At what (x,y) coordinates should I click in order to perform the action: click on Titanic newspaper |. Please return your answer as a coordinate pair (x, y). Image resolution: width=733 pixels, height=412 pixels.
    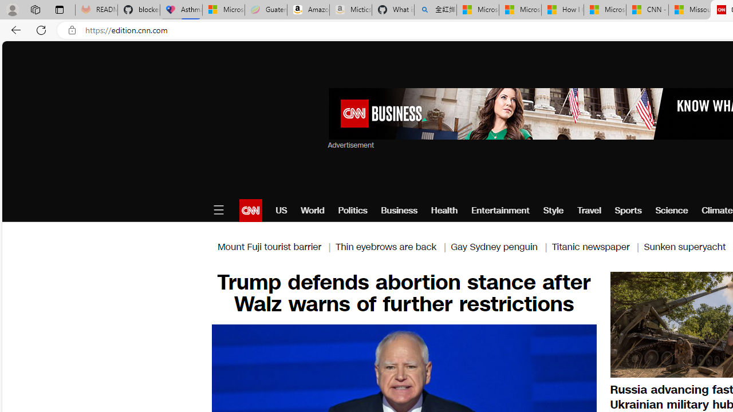
    Looking at the image, I should click on (598, 246).